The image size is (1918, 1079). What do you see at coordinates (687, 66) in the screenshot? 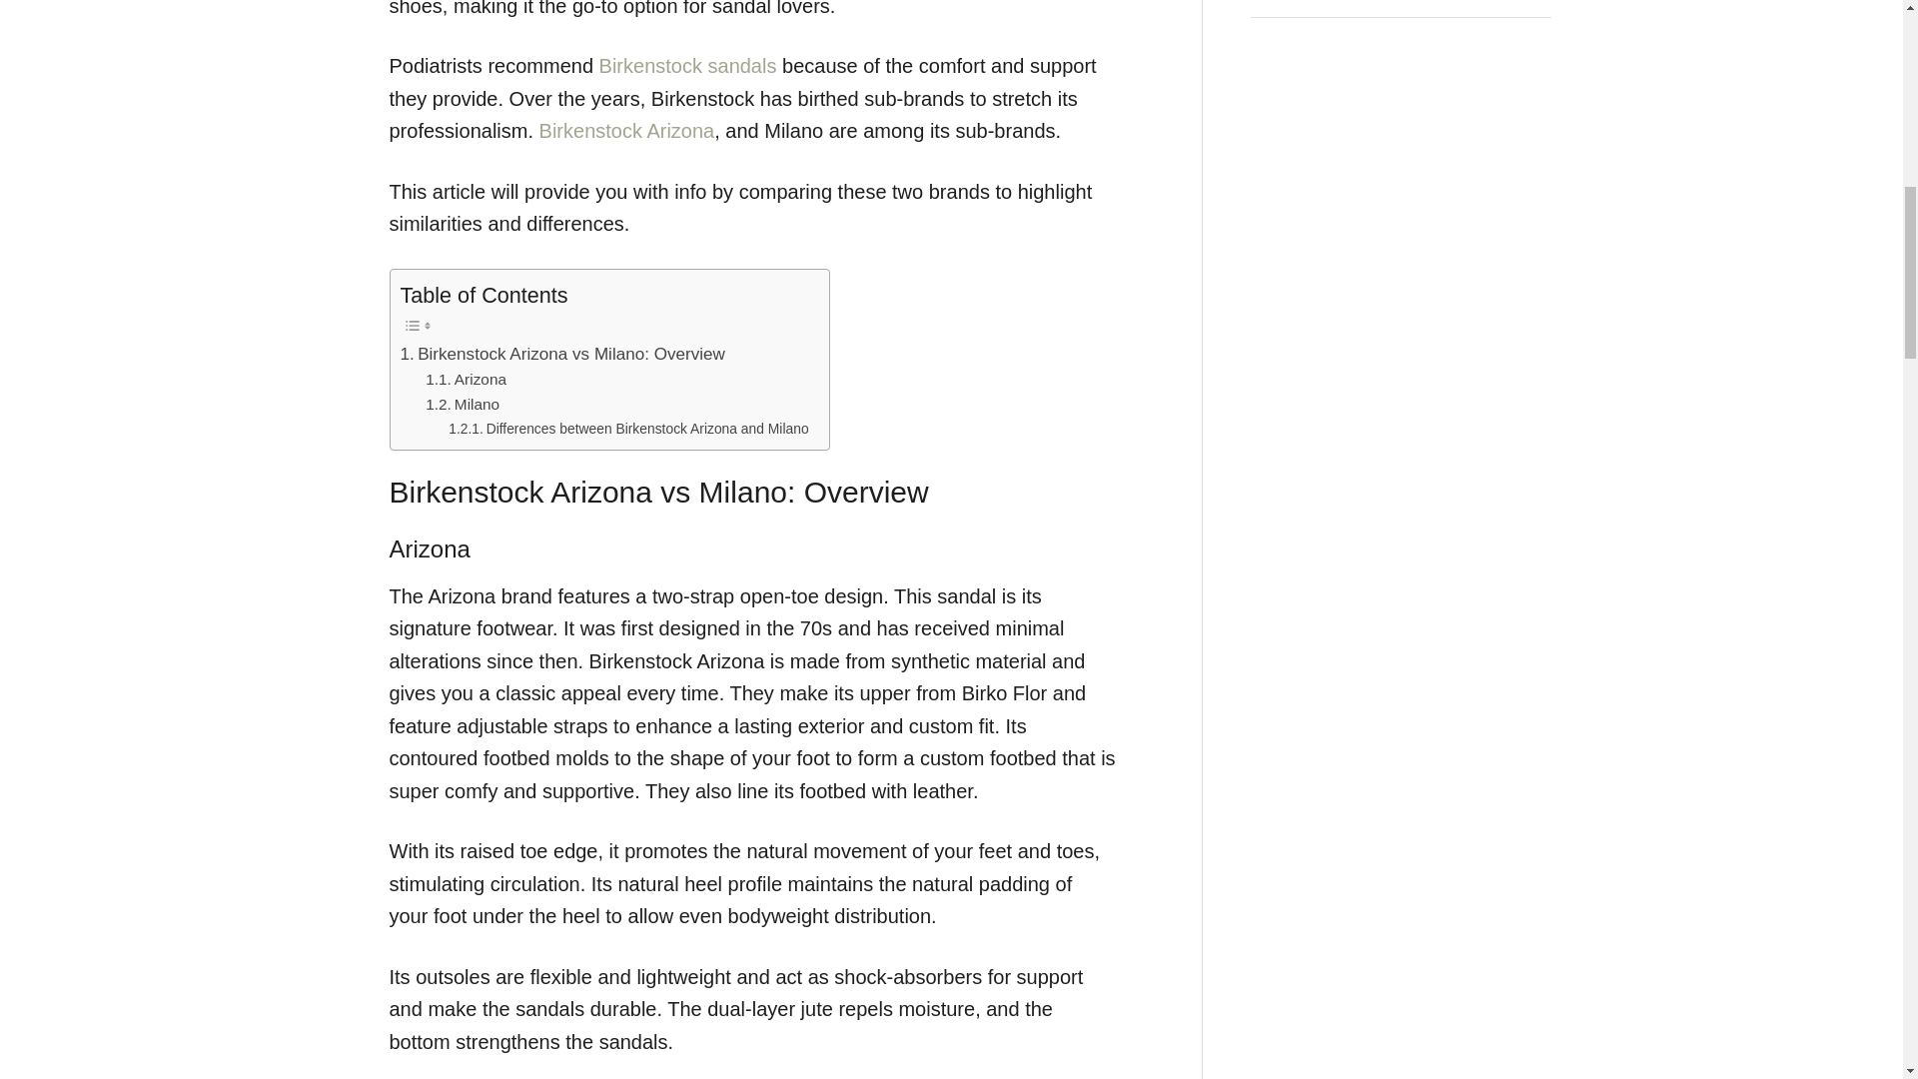
I see `Birkenstock sandals` at bounding box center [687, 66].